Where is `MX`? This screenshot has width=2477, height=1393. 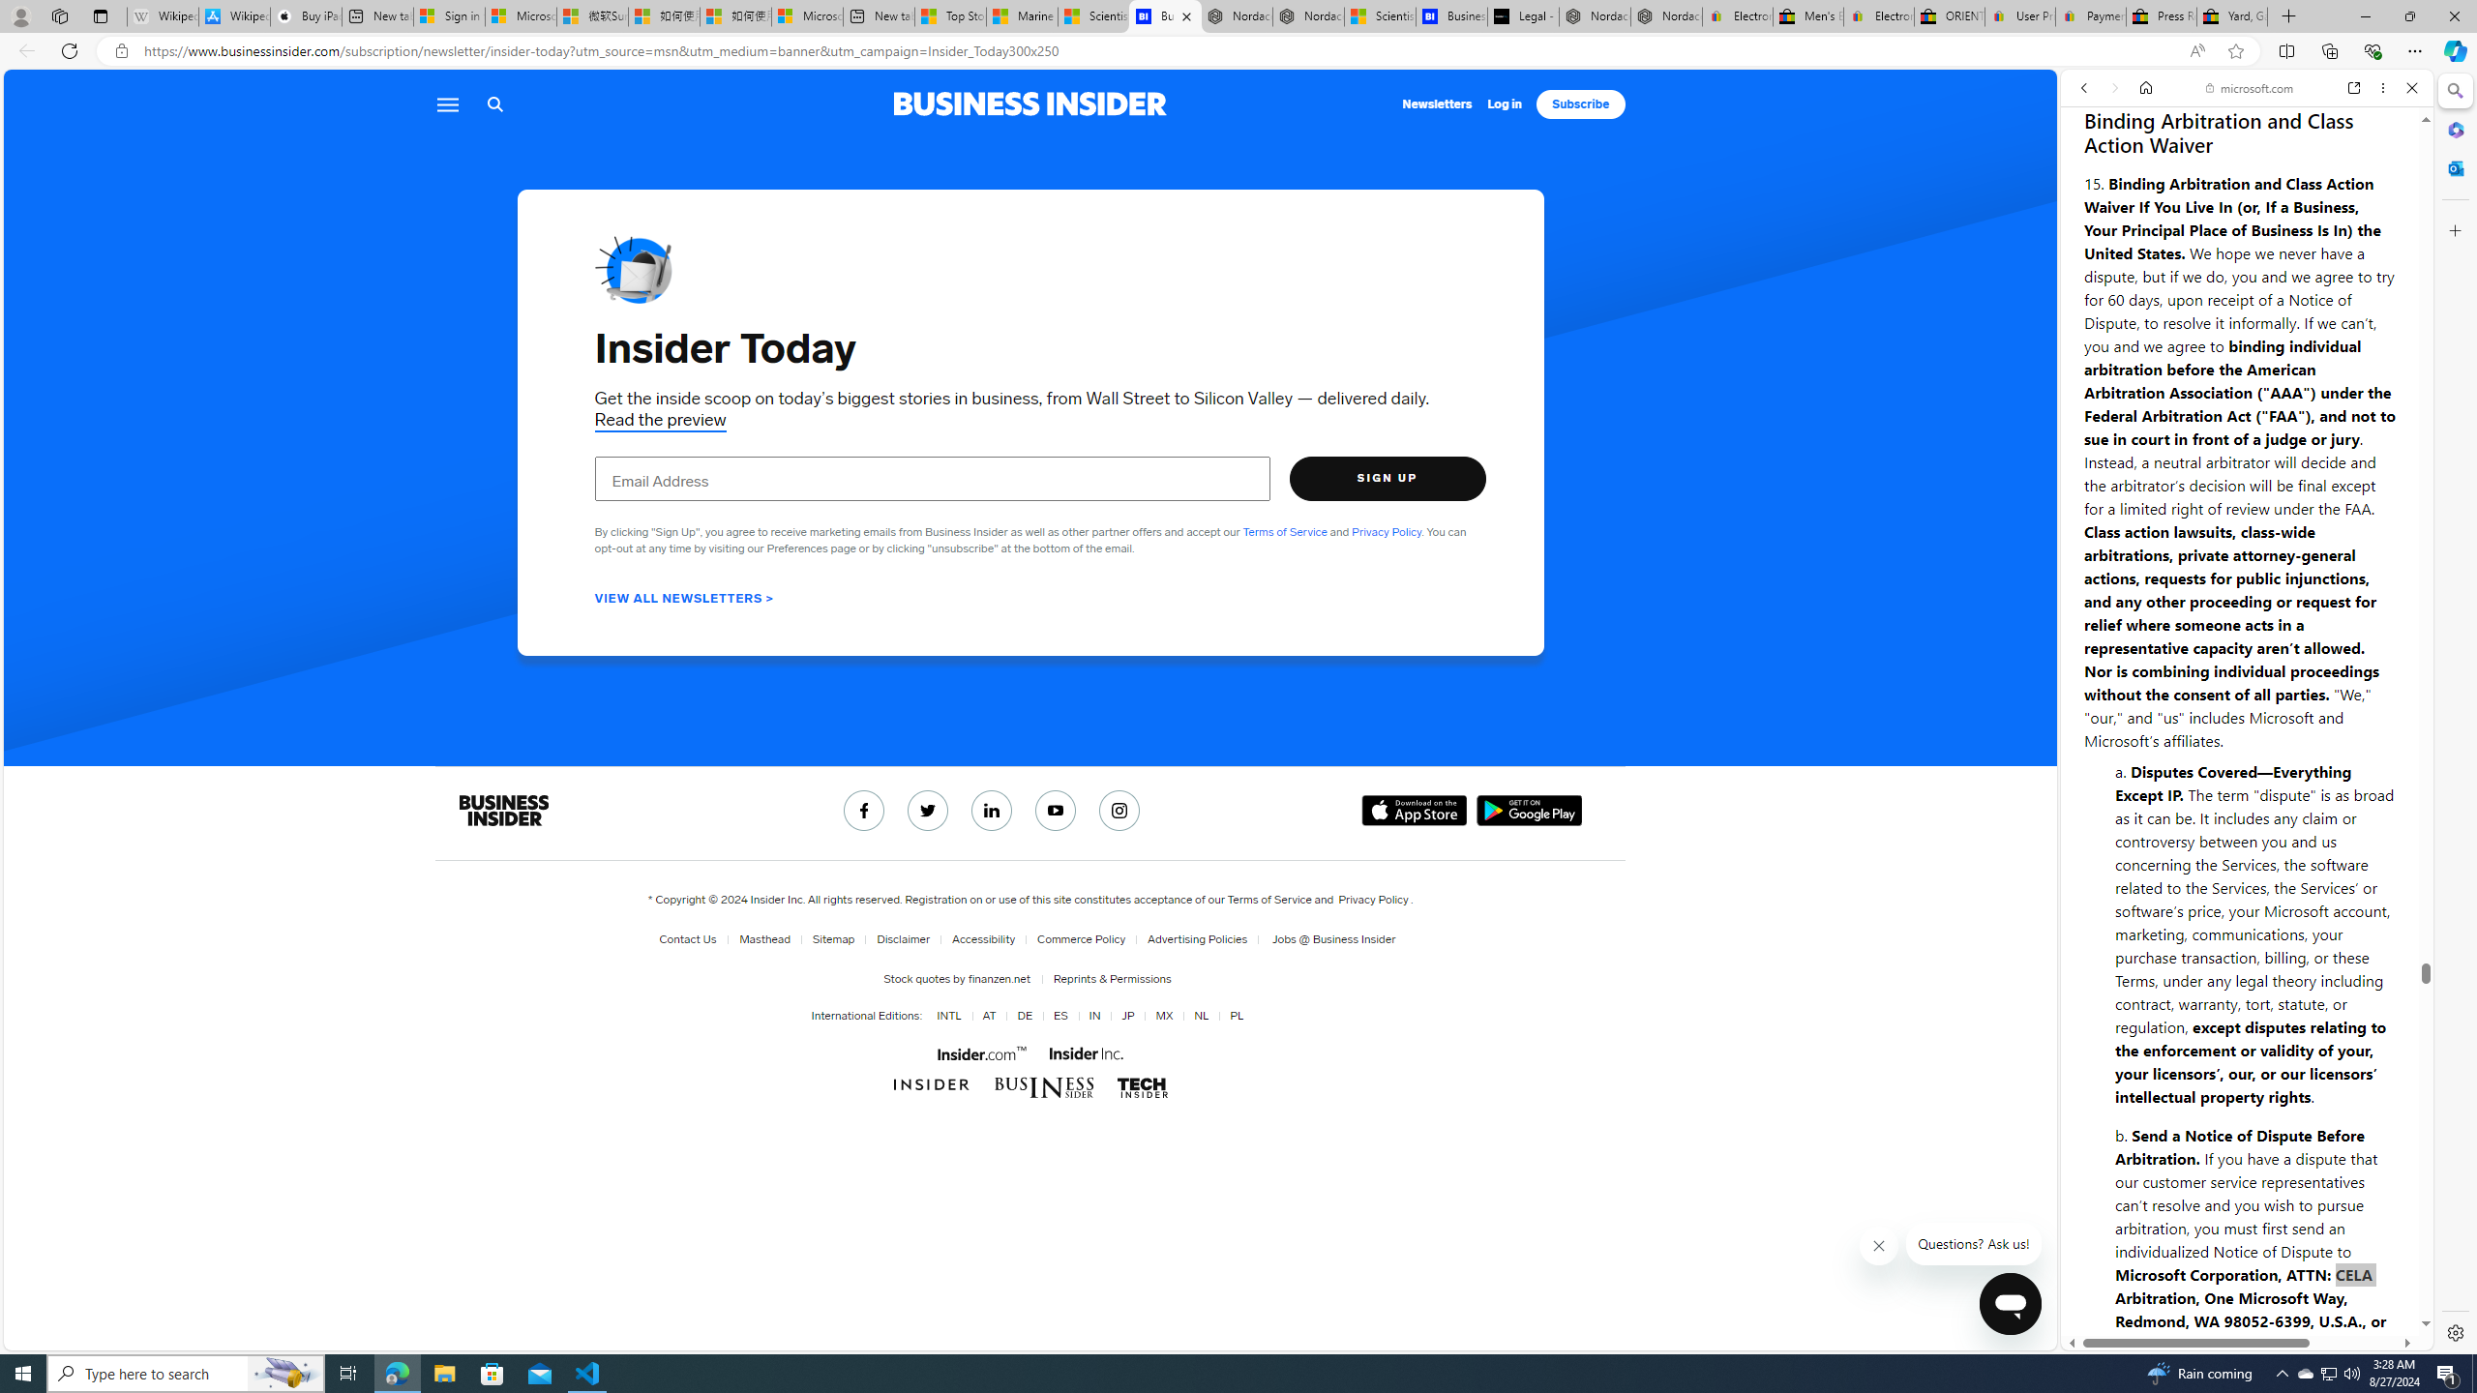 MX is located at coordinates (1163, 1016).